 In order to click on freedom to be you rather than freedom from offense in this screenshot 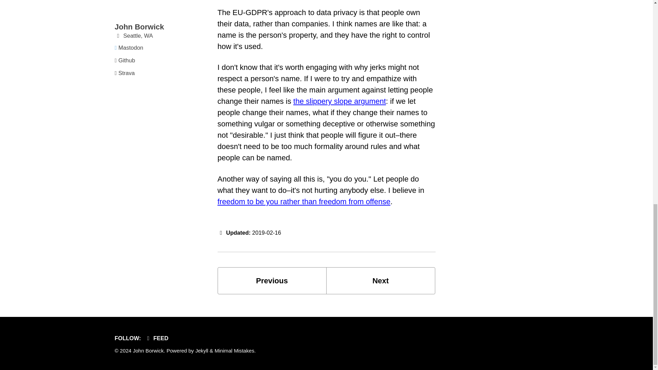, I will do `click(380, 280)`.